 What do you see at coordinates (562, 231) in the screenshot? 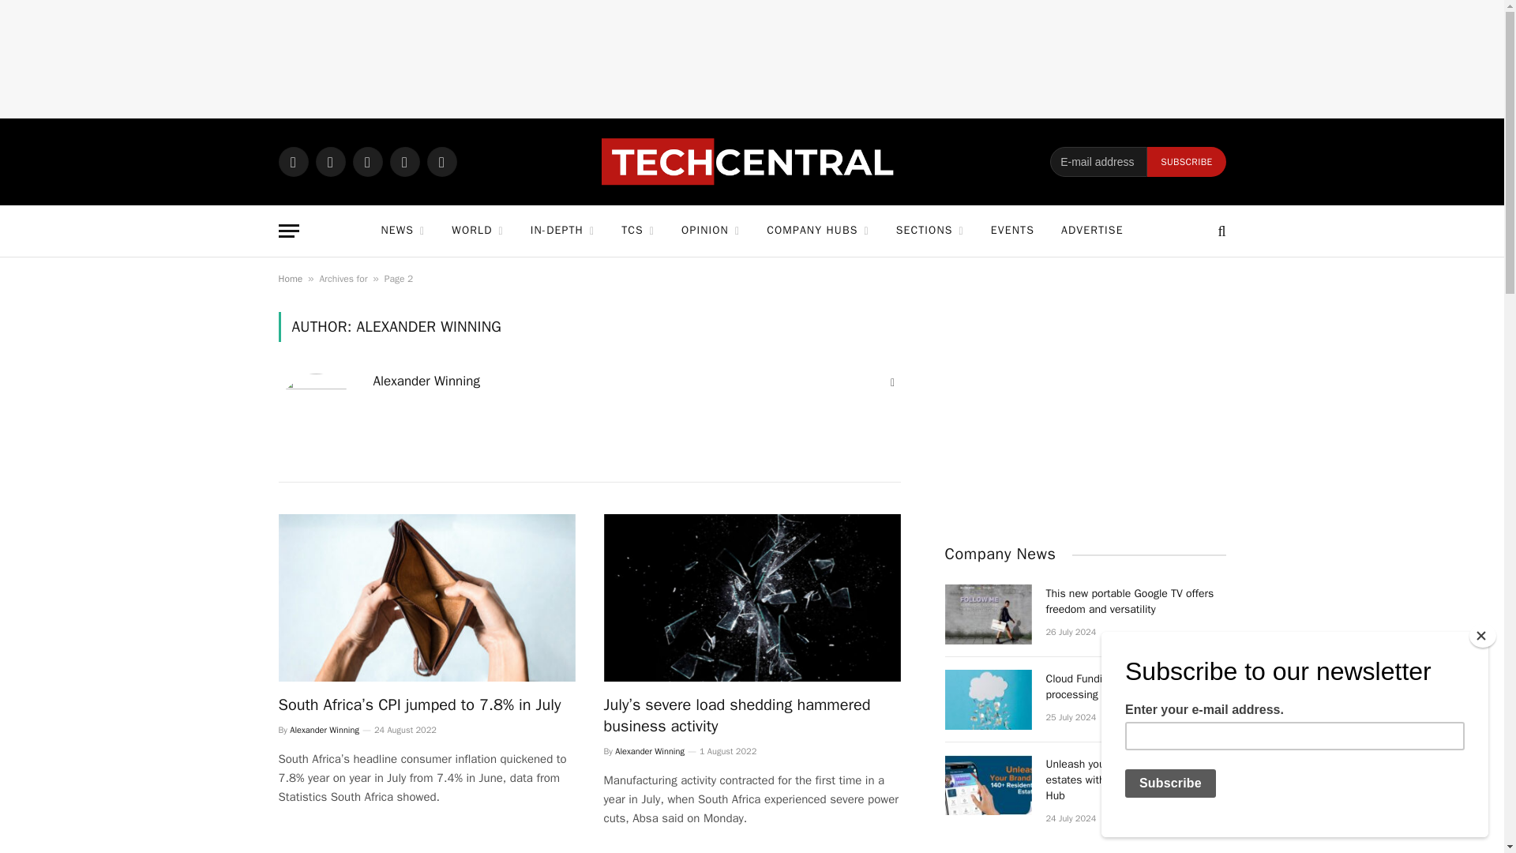
I see `IN-DEPTH` at bounding box center [562, 231].